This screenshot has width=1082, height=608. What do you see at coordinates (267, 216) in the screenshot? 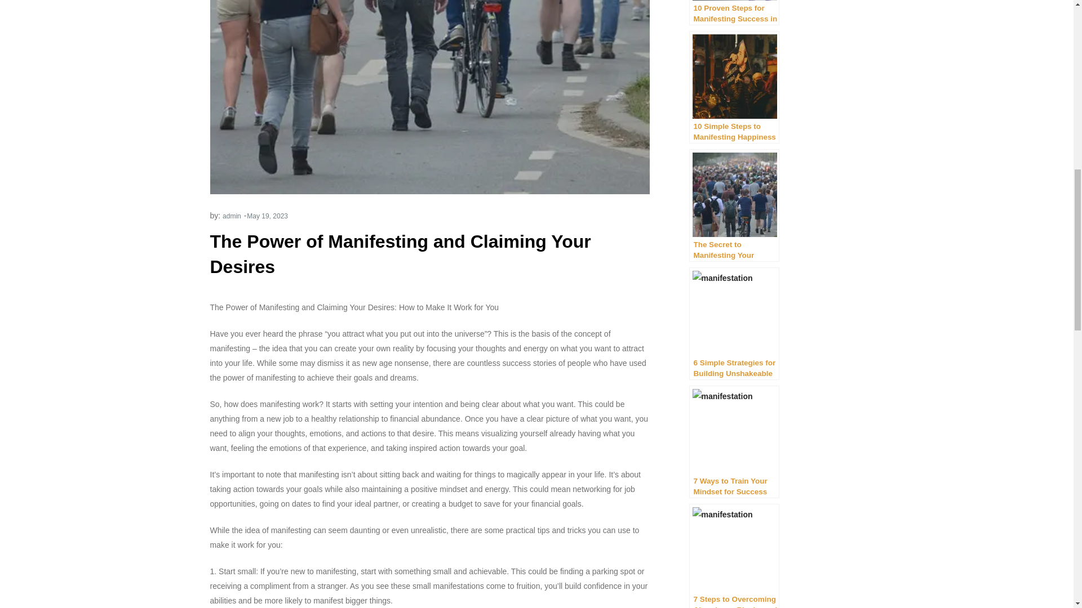
I see `May 19, 2023` at bounding box center [267, 216].